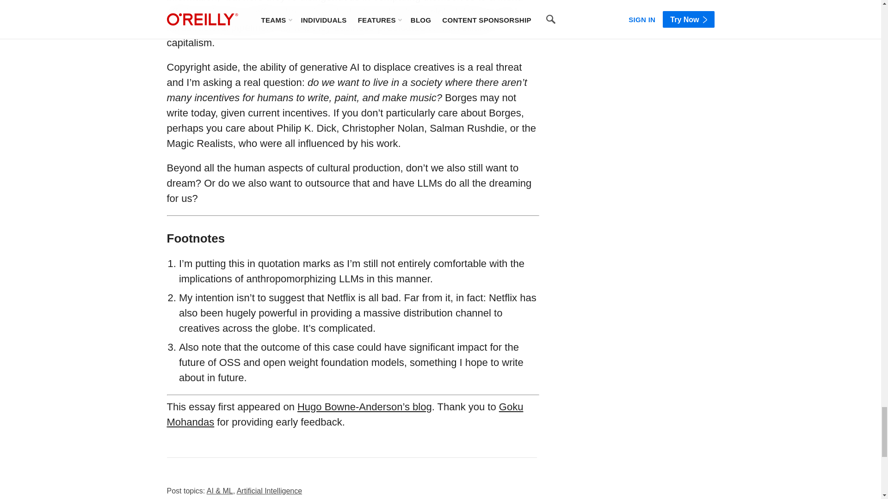  What do you see at coordinates (269, 491) in the screenshot?
I see `Artificial Intelligence` at bounding box center [269, 491].